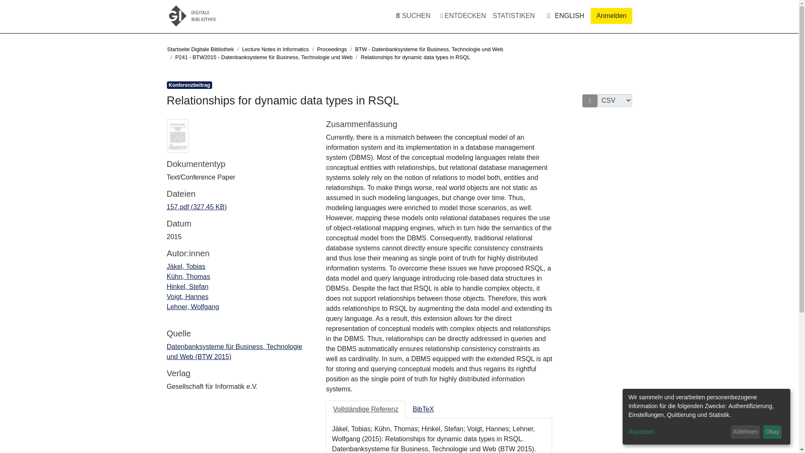 The height and width of the screenshot is (453, 805). Describe the element at coordinates (564, 16) in the screenshot. I see `ENGLISH` at that location.